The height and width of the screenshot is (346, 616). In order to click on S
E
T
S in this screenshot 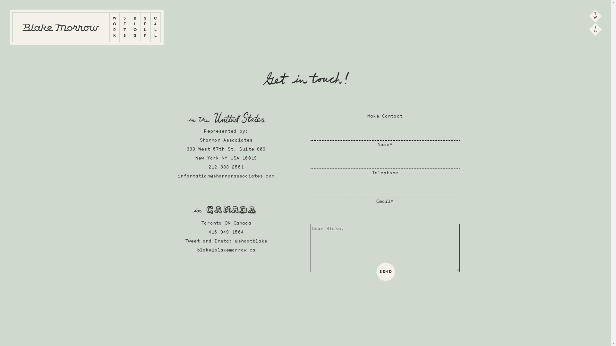, I will do `click(125, 27)`.